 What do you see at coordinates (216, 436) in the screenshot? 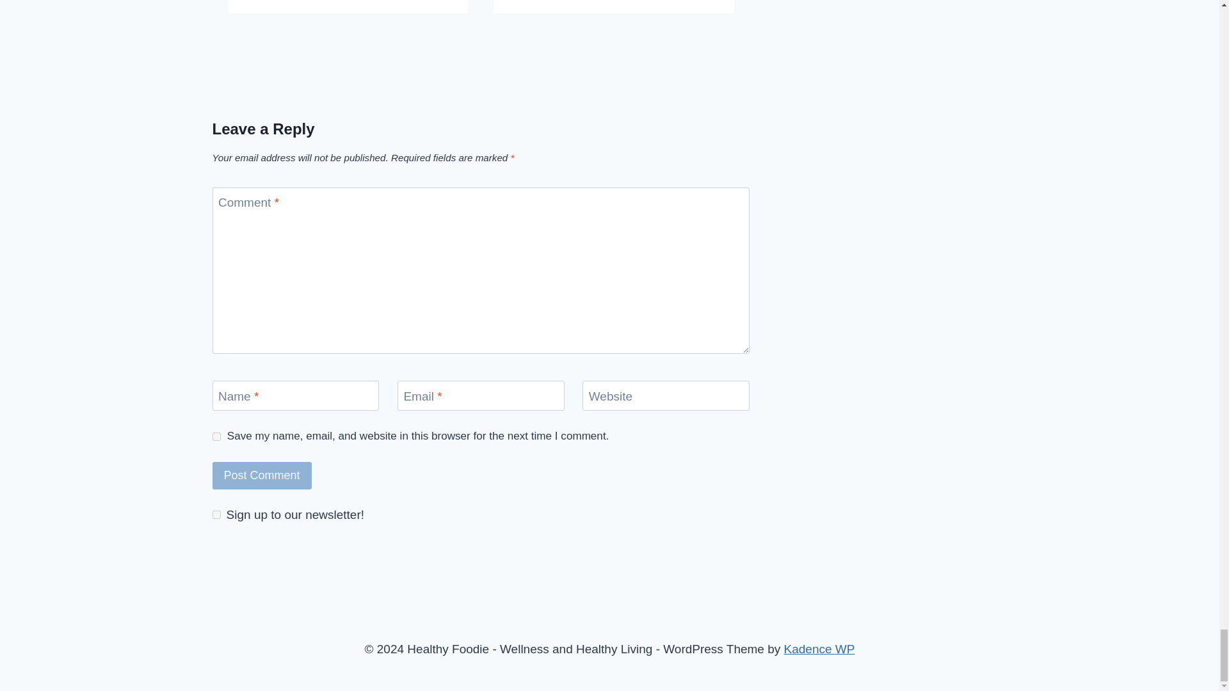
I see `yes` at bounding box center [216, 436].